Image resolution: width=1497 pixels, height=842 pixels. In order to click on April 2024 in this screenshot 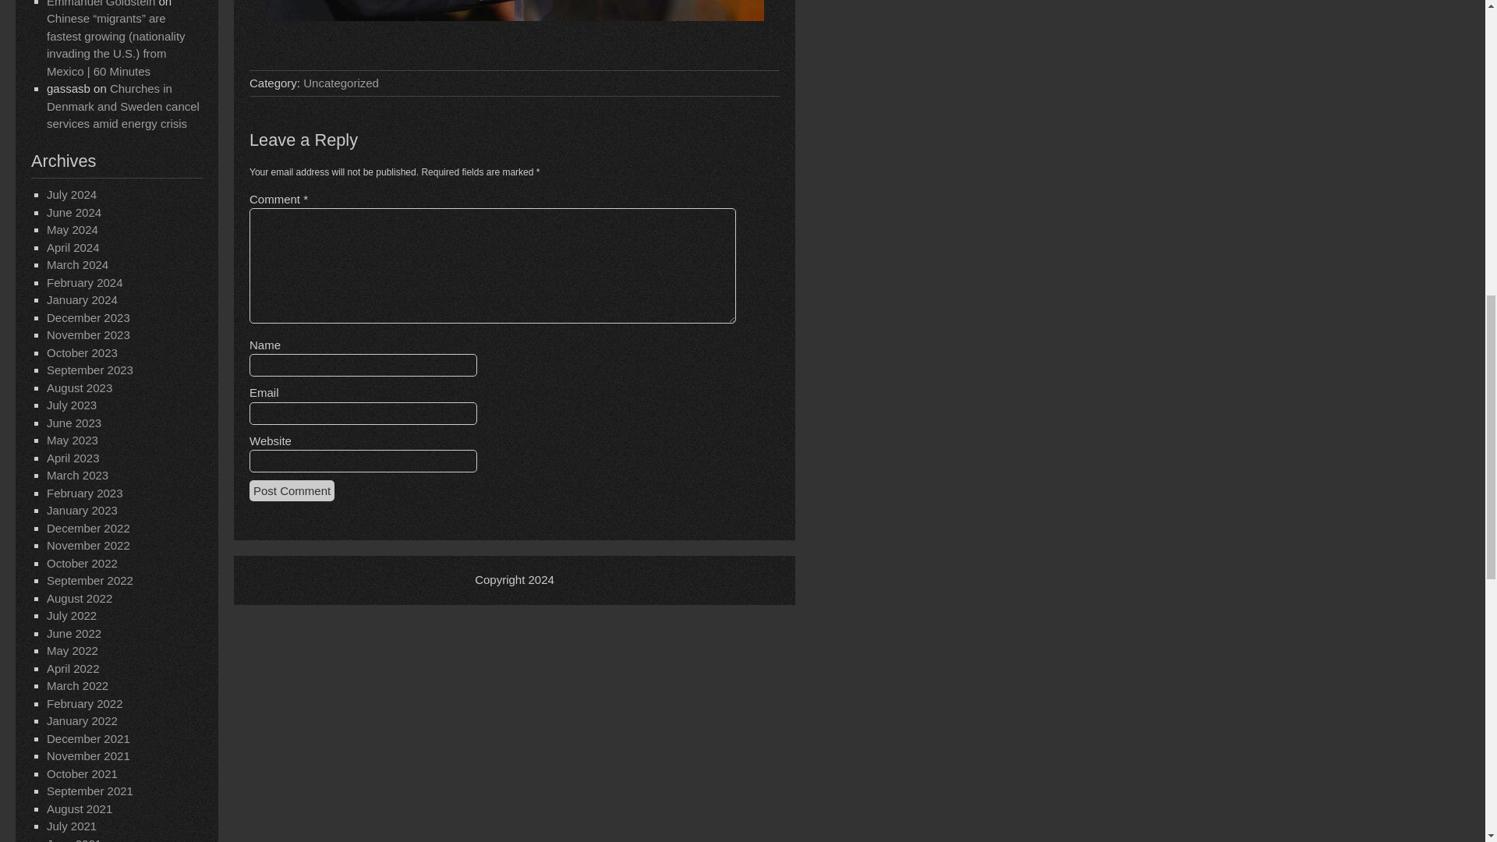, I will do `click(73, 247)`.